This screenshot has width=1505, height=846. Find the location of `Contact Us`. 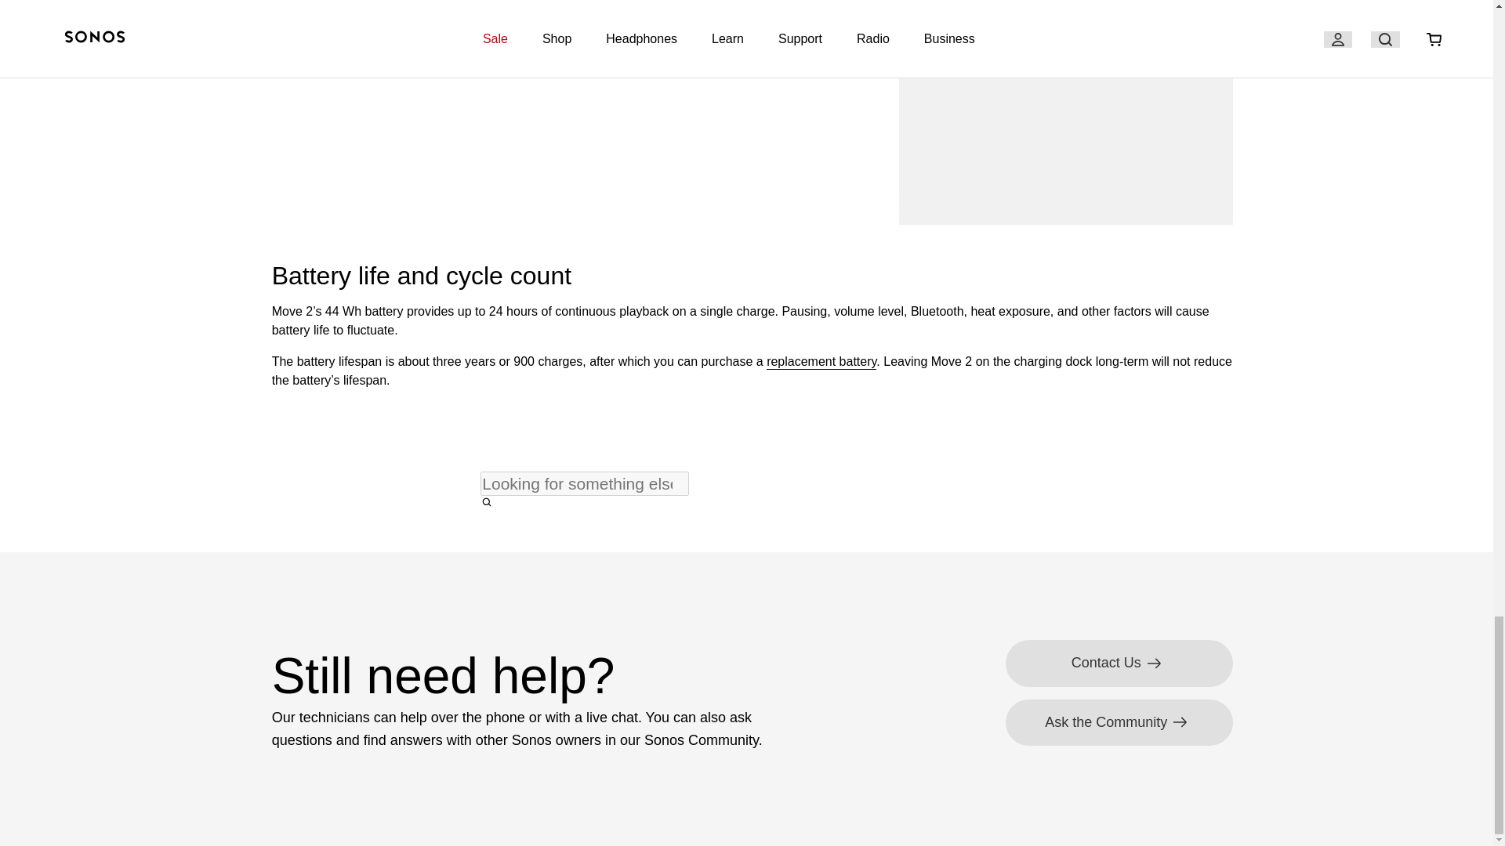

Contact Us is located at coordinates (1119, 663).